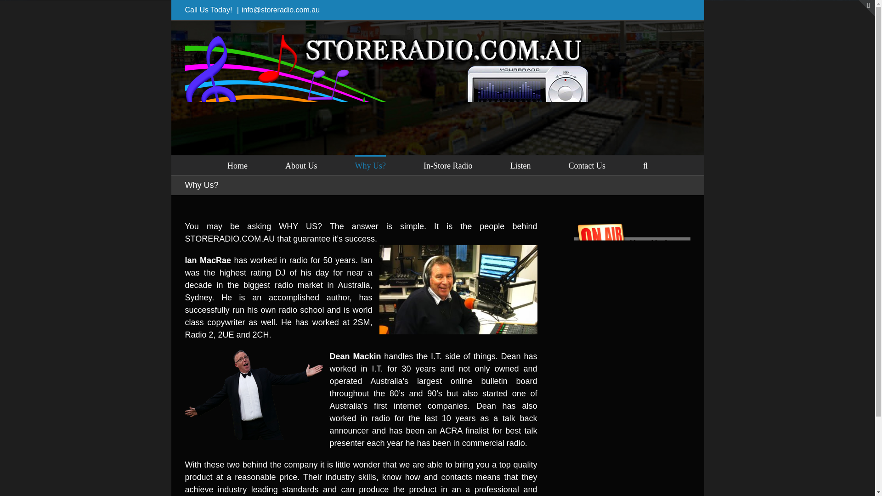 This screenshot has width=882, height=496. I want to click on Contact Us, so click(586, 165).